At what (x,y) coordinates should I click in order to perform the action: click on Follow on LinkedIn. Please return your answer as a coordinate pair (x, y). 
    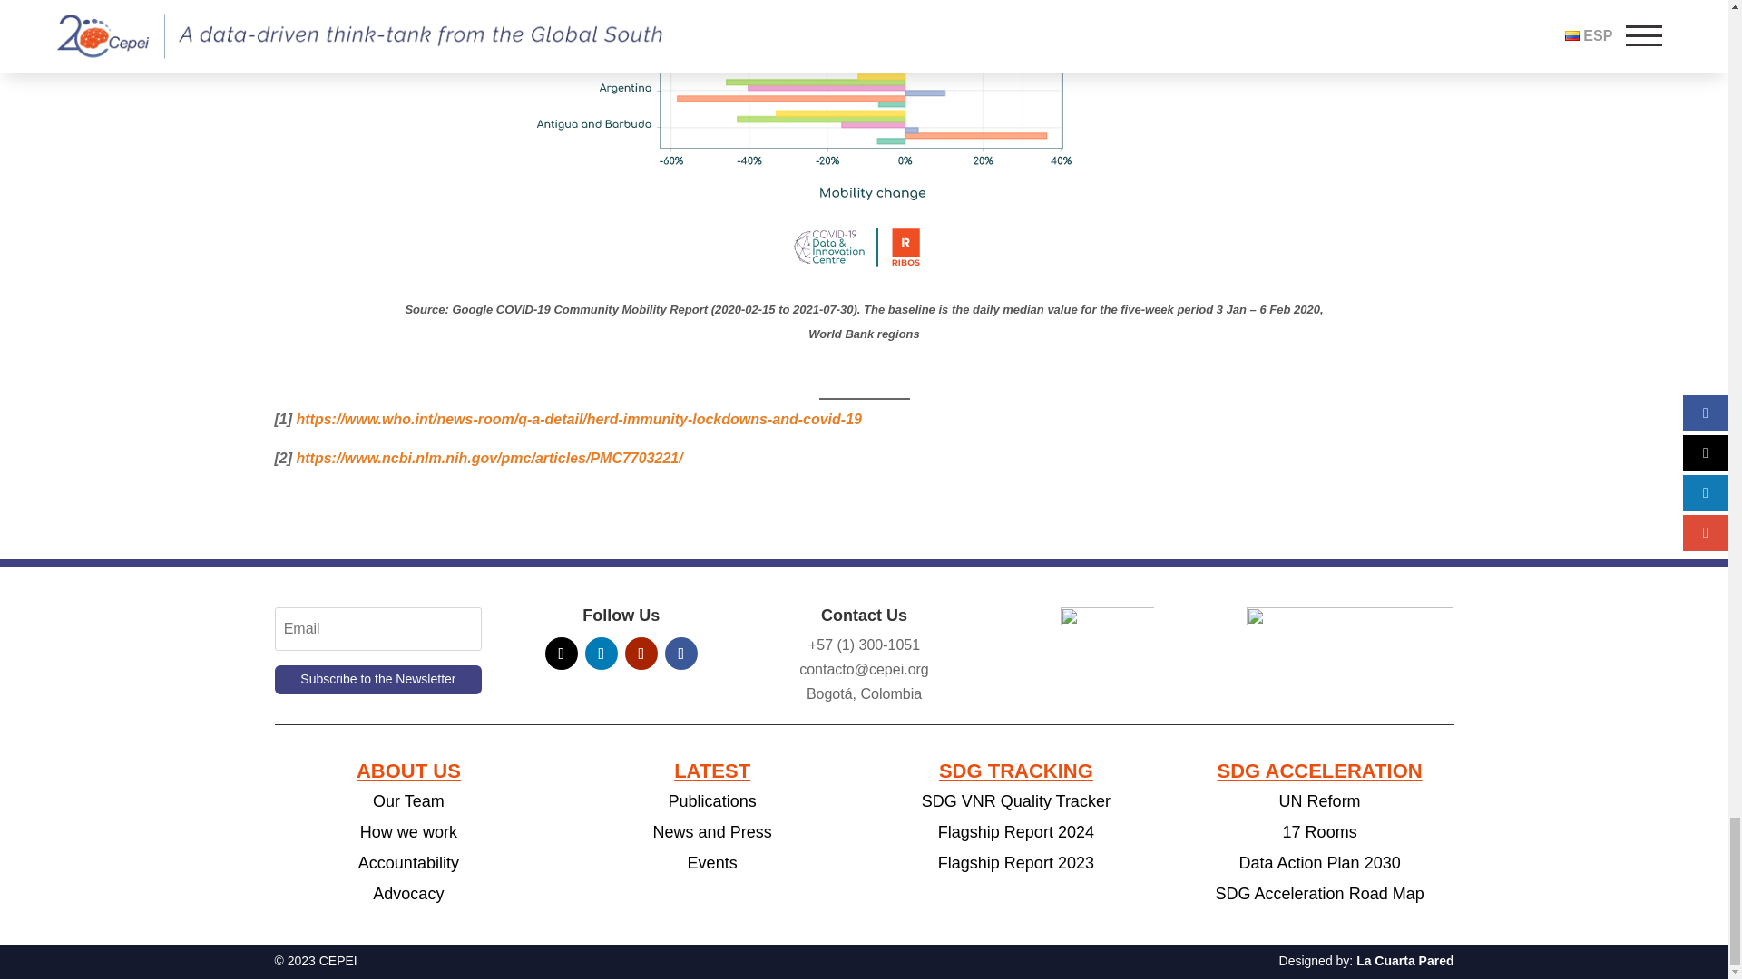
    Looking at the image, I should click on (602, 653).